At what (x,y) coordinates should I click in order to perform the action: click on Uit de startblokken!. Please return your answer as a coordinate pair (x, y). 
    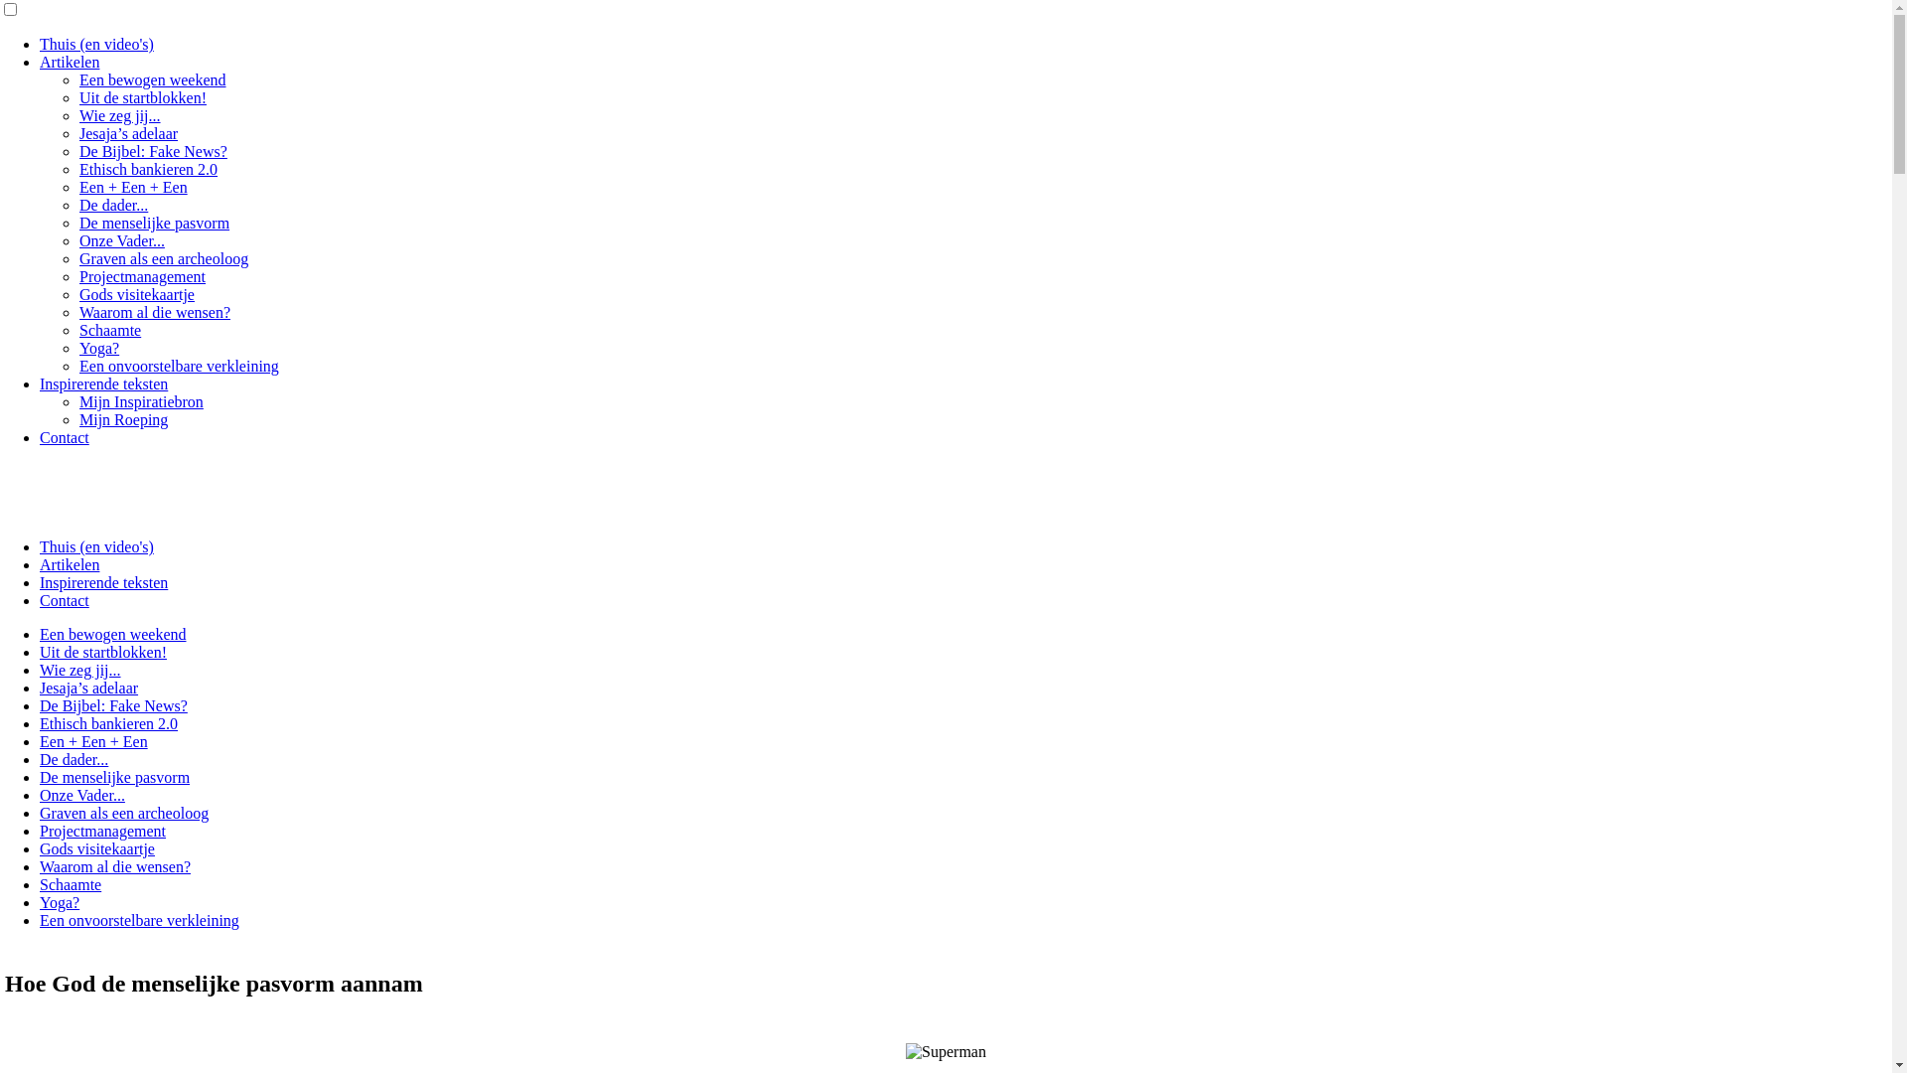
    Looking at the image, I should click on (103, 652).